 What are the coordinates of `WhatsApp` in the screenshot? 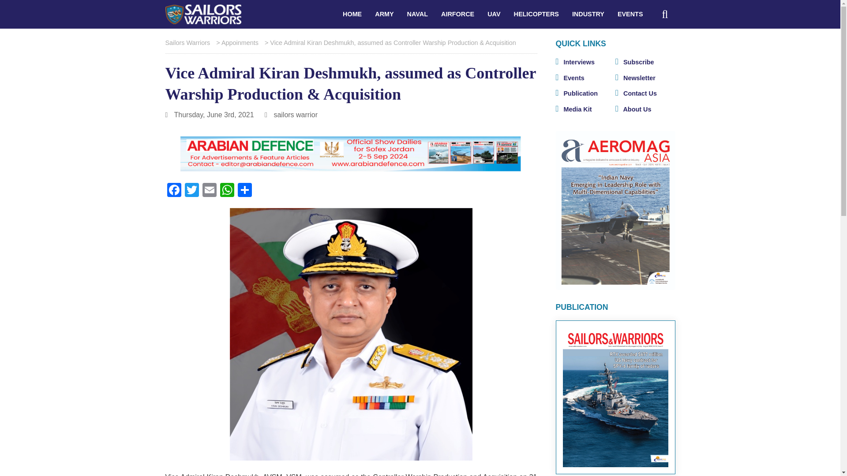 It's located at (226, 191).